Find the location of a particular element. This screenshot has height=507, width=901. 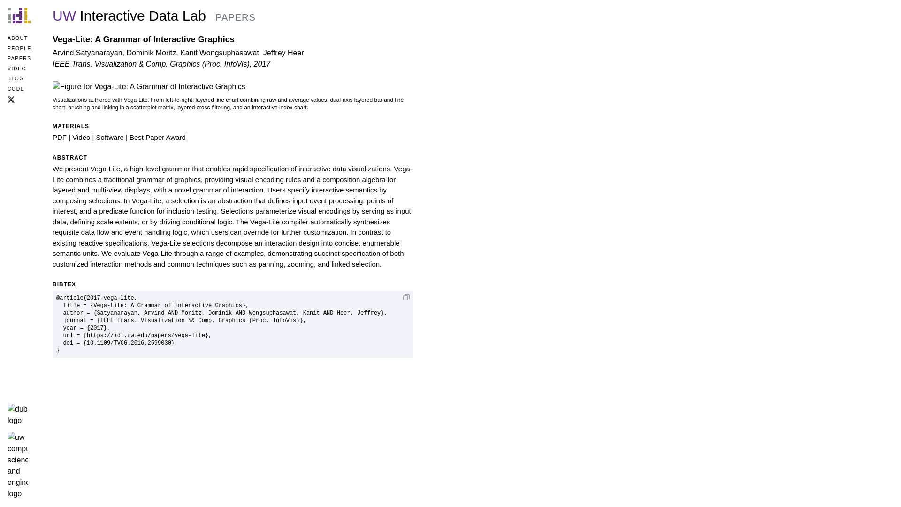

VIDEO is located at coordinates (19, 69).